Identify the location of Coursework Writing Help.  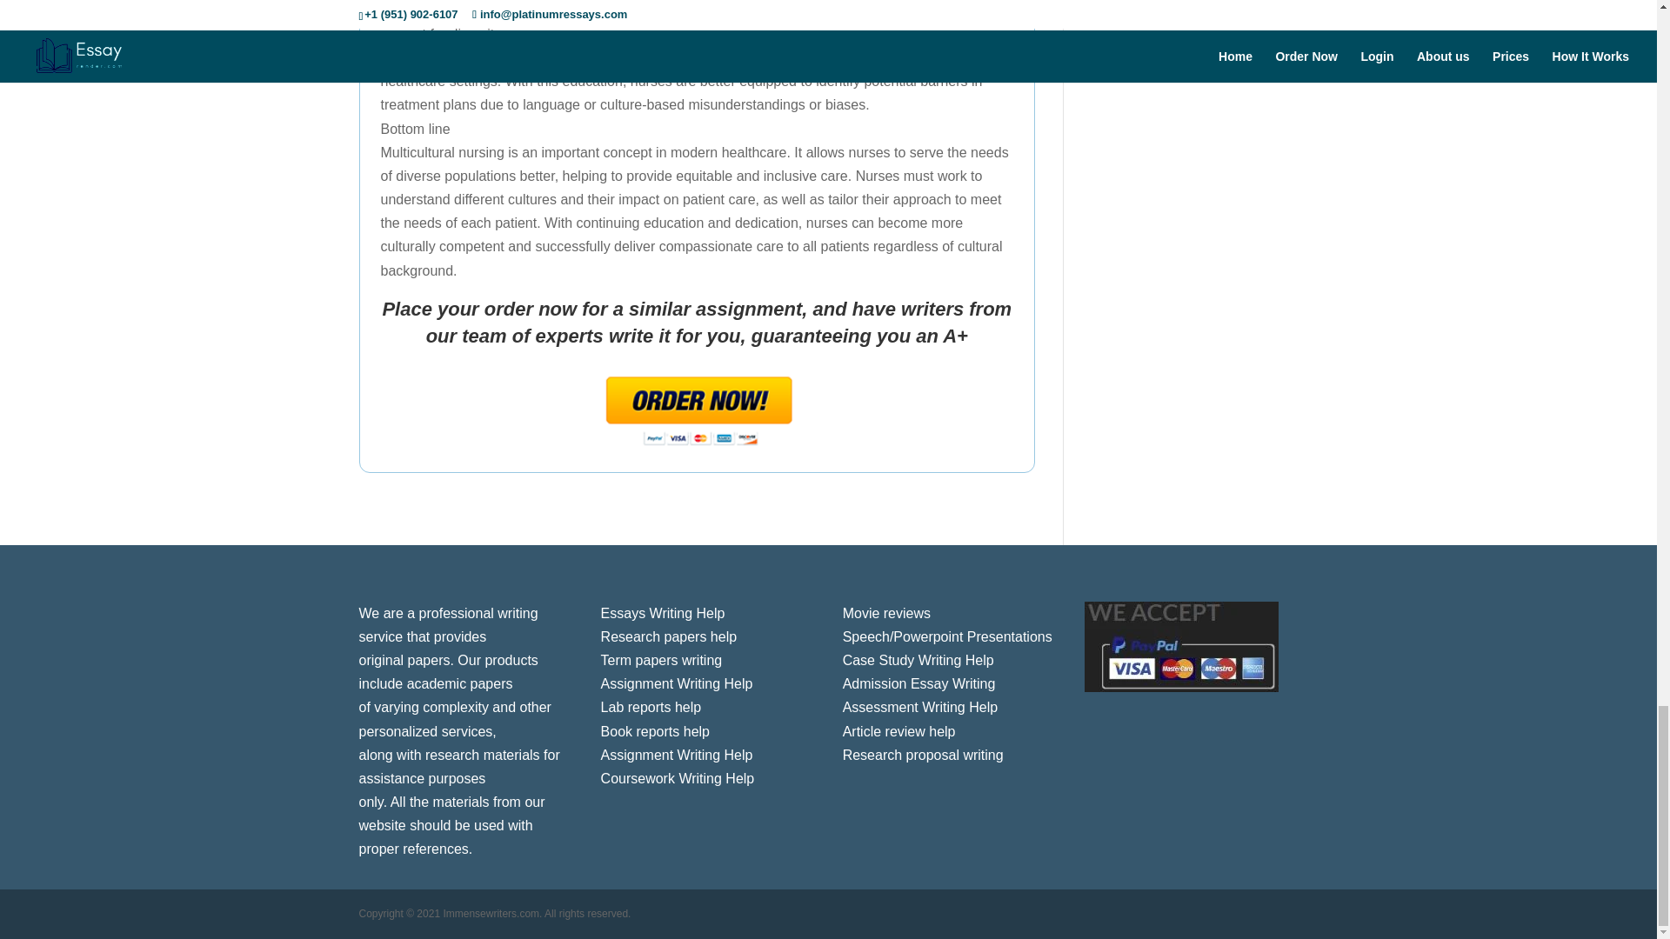
(678, 777).